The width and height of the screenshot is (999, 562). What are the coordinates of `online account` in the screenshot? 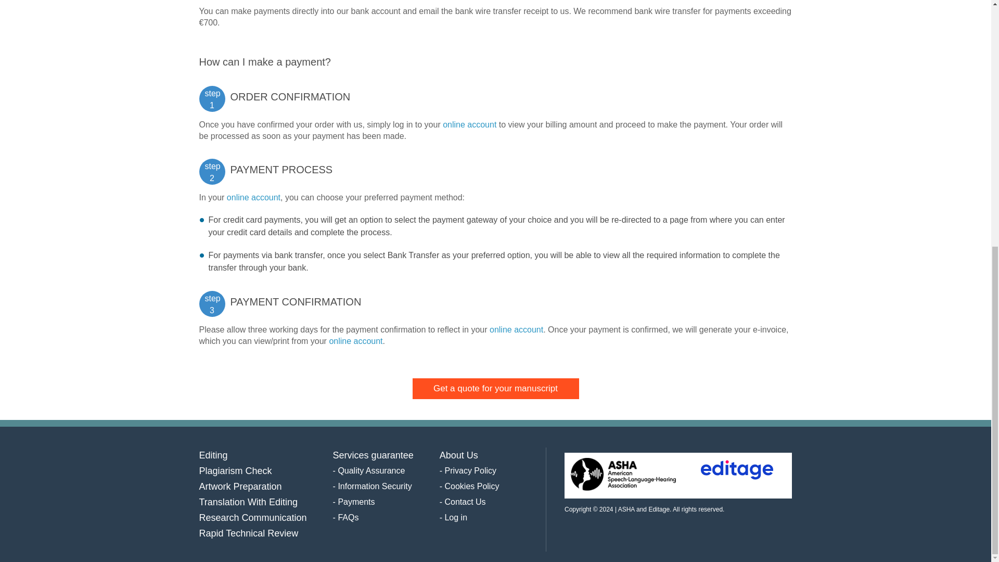 It's located at (253, 197).